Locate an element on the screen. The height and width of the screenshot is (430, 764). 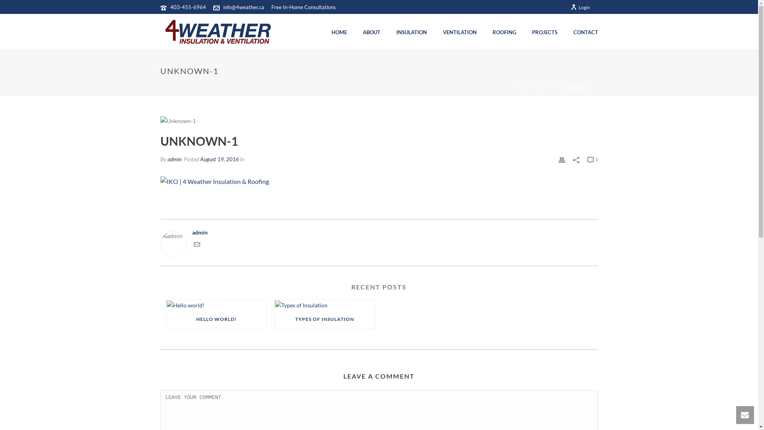
PROJECTS is located at coordinates (544, 32).